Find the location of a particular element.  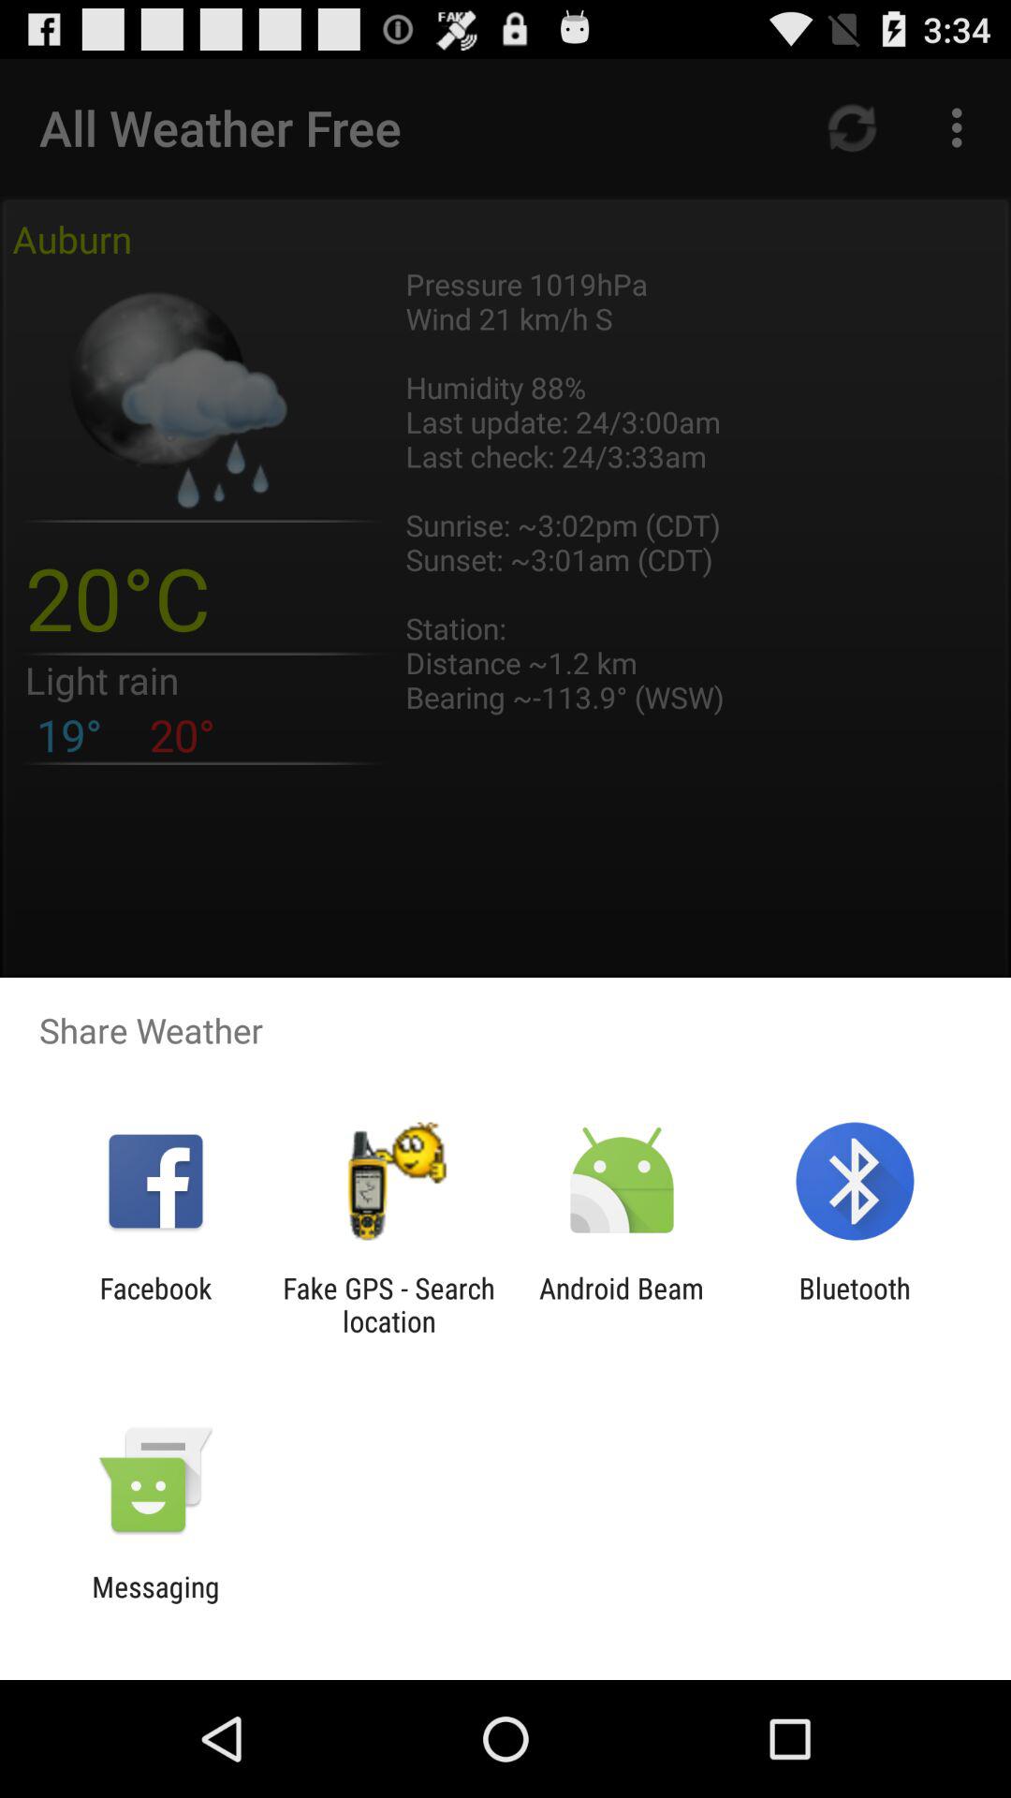

launch the messaging is located at coordinates (155, 1603).